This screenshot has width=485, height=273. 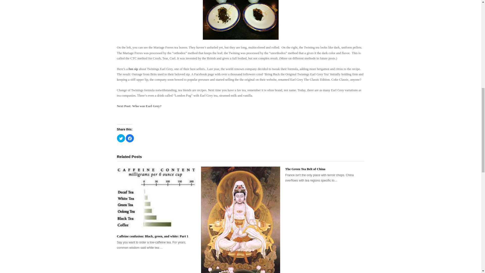 What do you see at coordinates (152, 236) in the screenshot?
I see `Caffeine confusion: Black, green, and white: Part 1` at bounding box center [152, 236].